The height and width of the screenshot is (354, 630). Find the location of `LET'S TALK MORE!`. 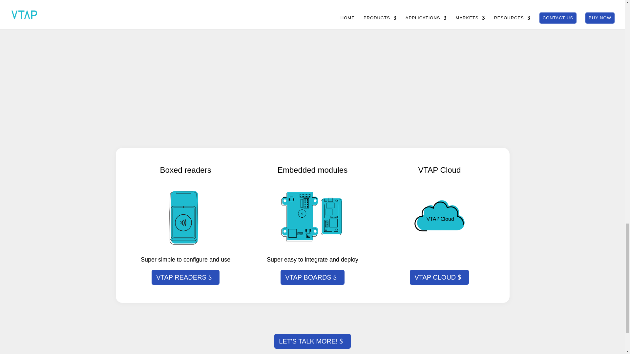

LET'S TALK MORE! is located at coordinates (312, 341).